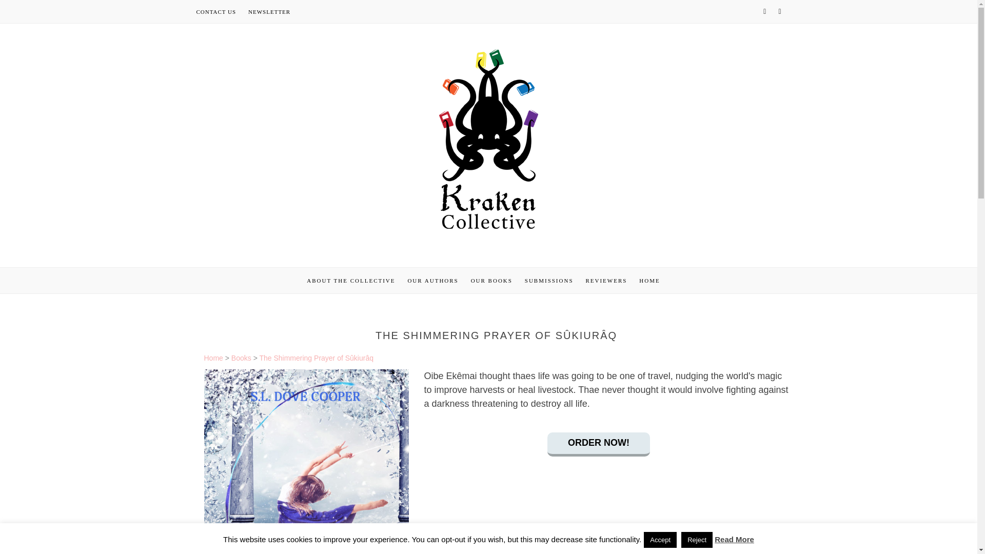  What do you see at coordinates (660, 540) in the screenshot?
I see `Accept` at bounding box center [660, 540].